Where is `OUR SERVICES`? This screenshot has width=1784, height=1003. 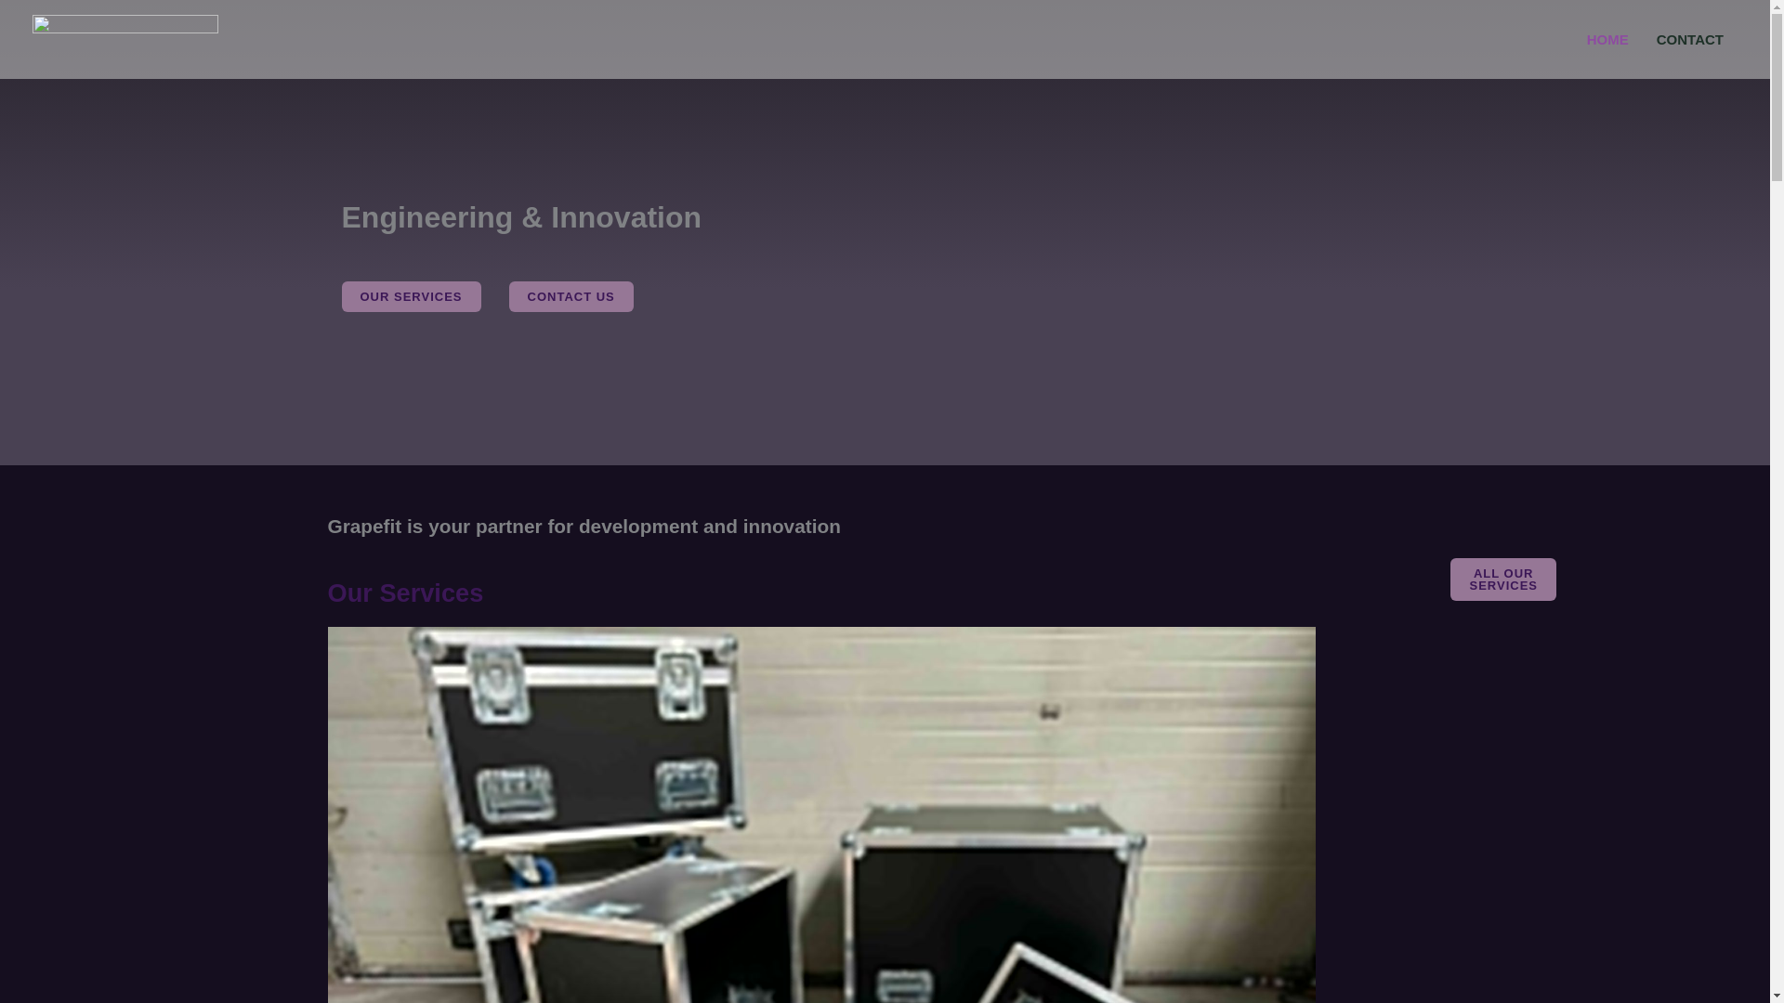 OUR SERVICES is located at coordinates (412, 296).